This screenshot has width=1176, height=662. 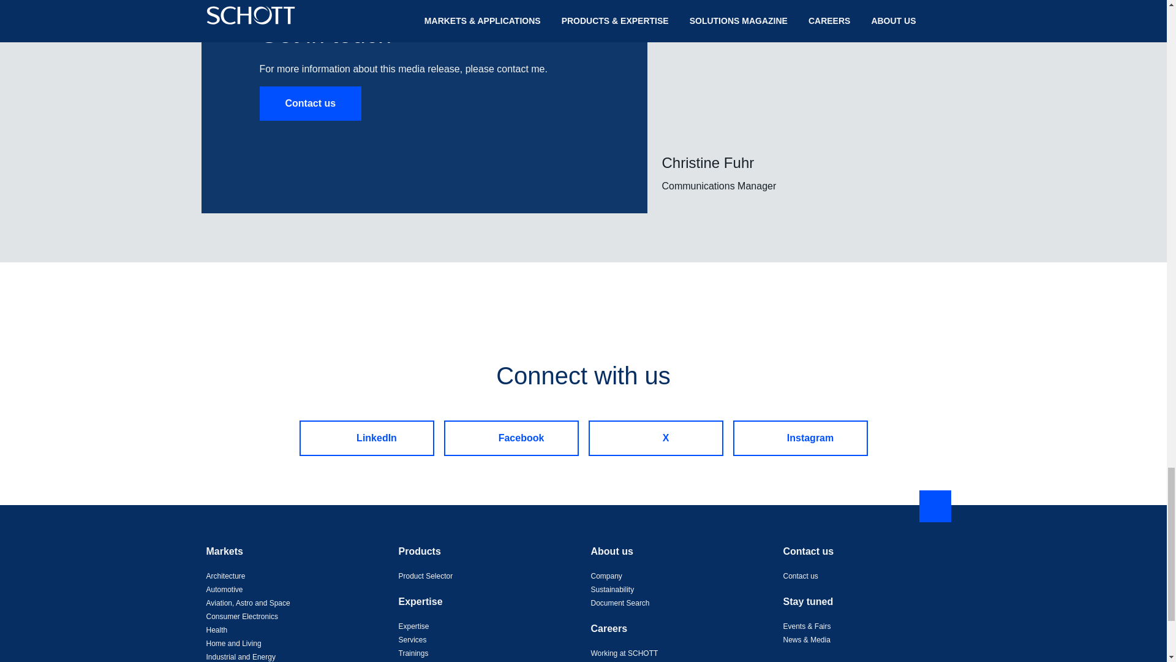 I want to click on Industrial and Energy, so click(x=240, y=656).